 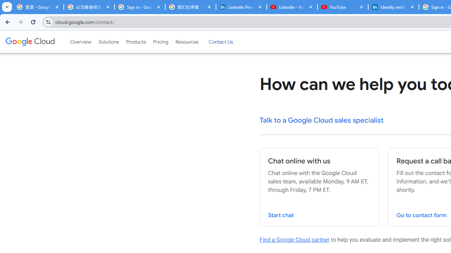 What do you see at coordinates (160, 42) in the screenshot?
I see `Pricing` at bounding box center [160, 42].